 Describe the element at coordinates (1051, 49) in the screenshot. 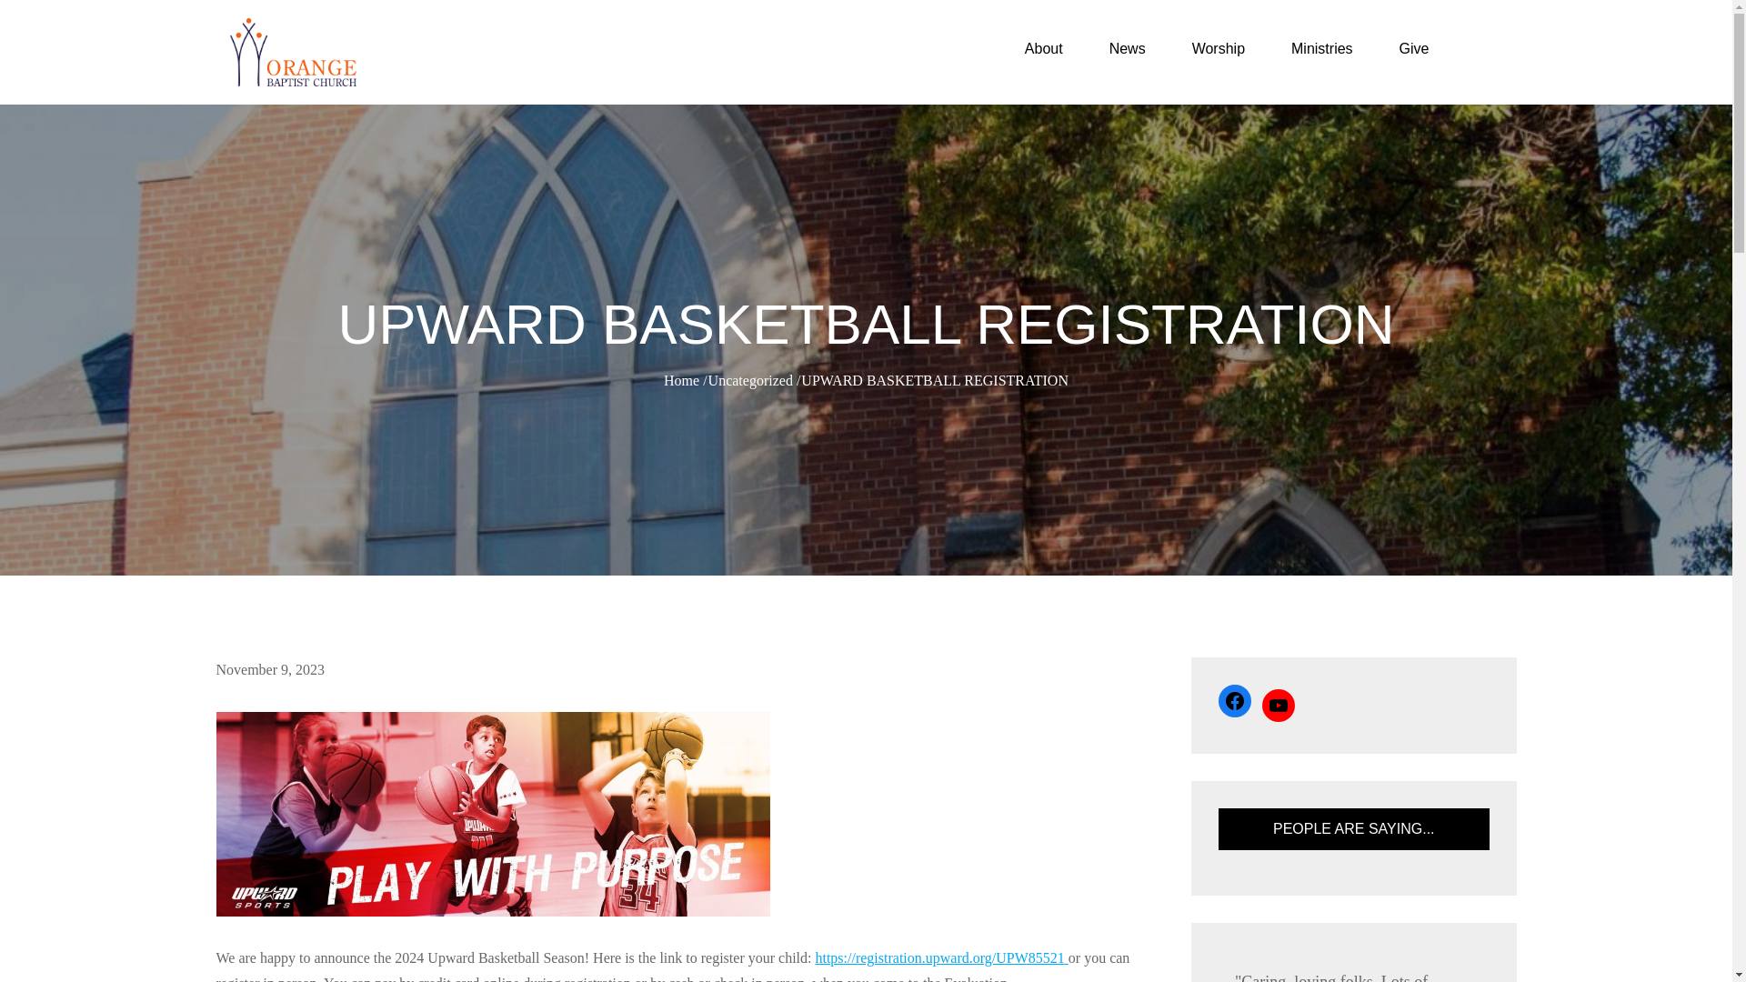

I see `About` at that location.